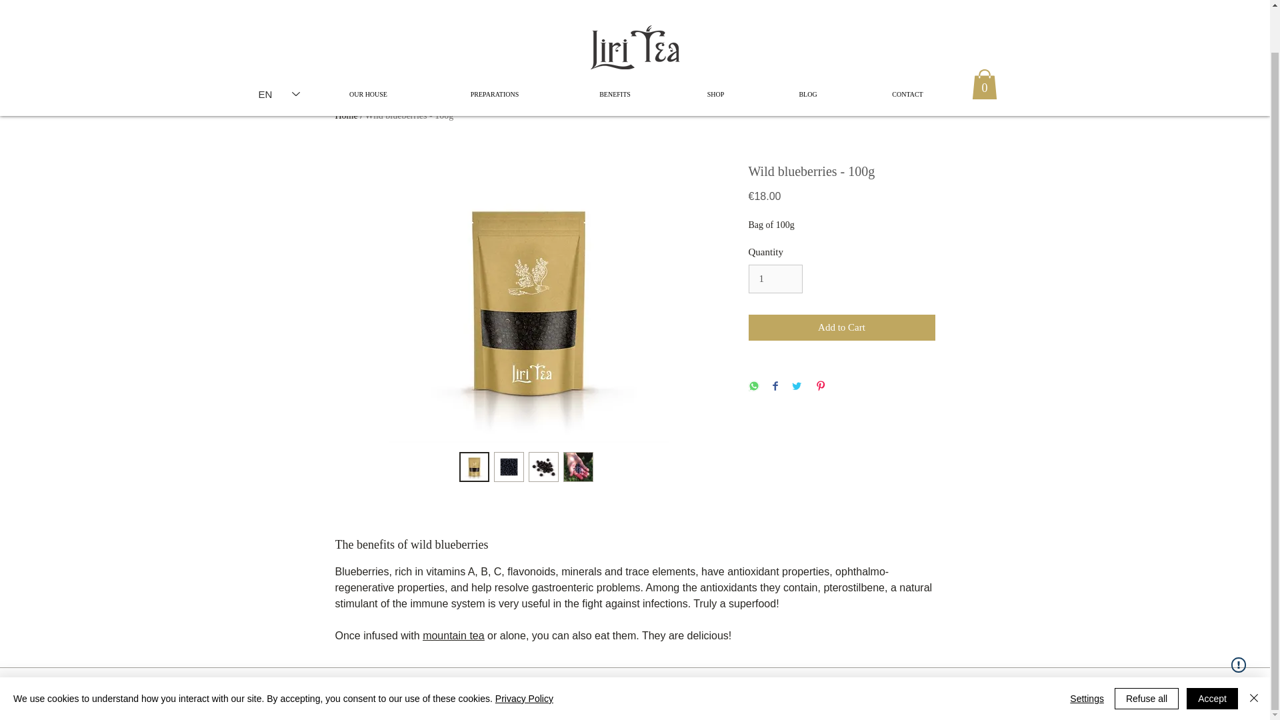  Describe the element at coordinates (775, 279) in the screenshot. I see `1` at that location.